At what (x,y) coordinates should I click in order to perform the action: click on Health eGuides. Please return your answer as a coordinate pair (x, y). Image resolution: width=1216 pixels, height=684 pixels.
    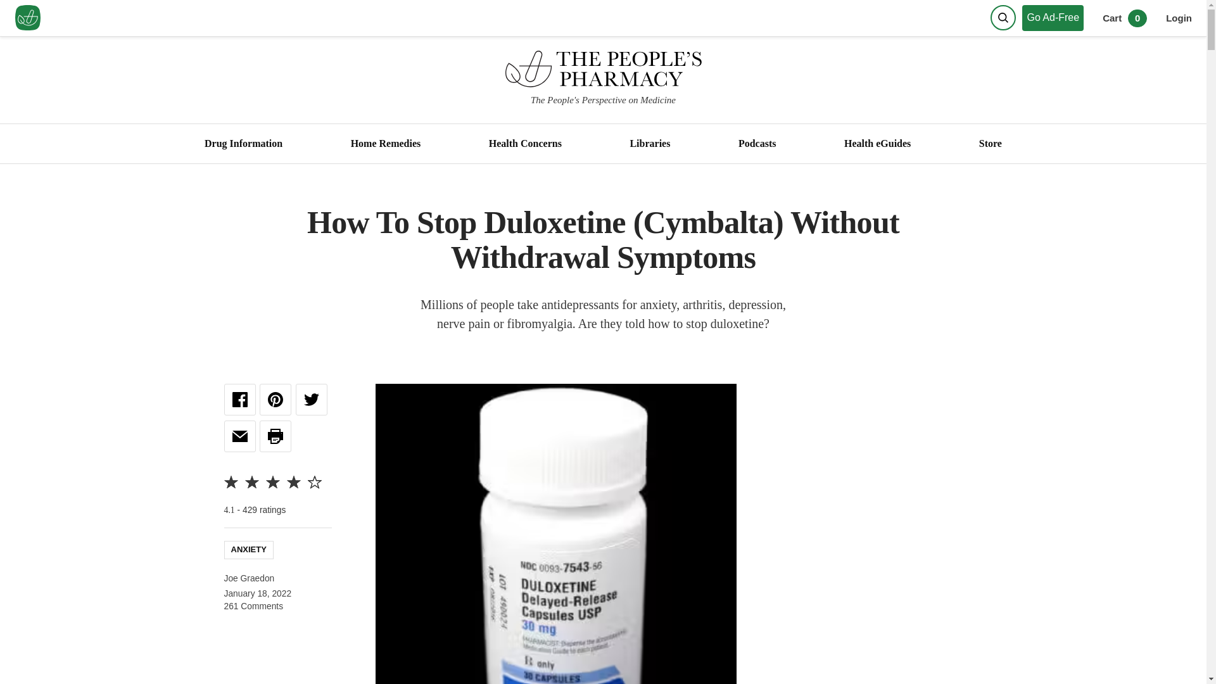
    Looking at the image, I should click on (877, 144).